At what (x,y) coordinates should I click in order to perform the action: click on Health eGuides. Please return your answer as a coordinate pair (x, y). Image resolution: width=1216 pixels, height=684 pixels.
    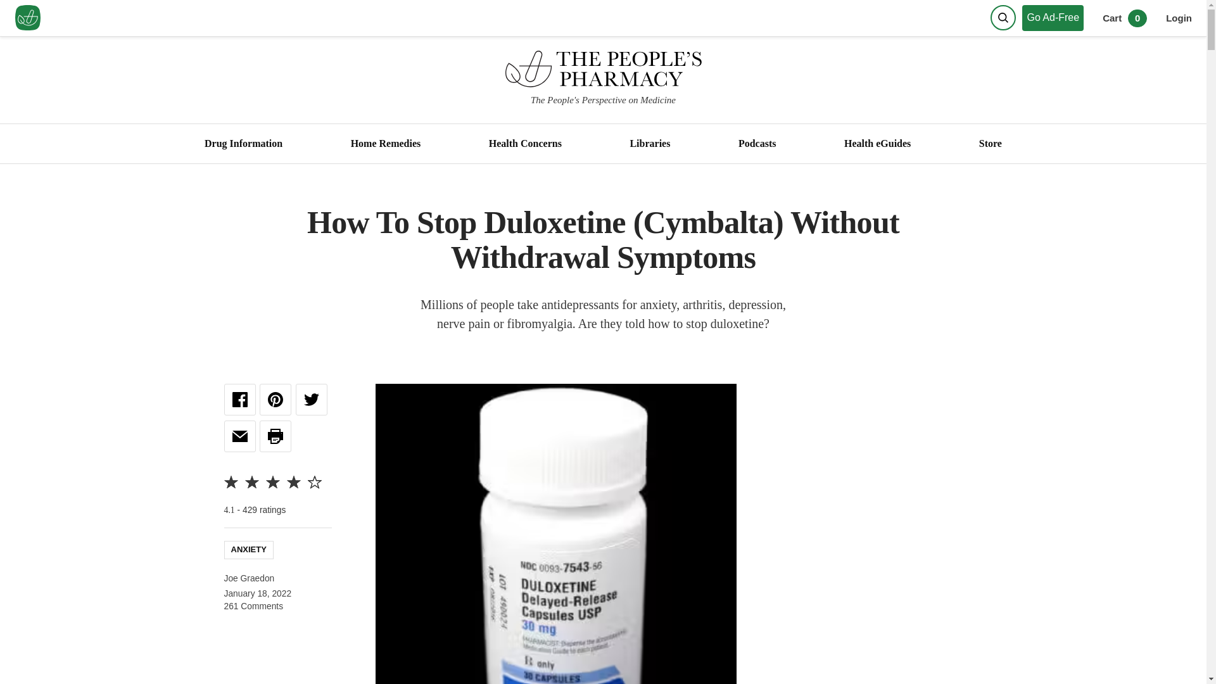
    Looking at the image, I should click on (877, 144).